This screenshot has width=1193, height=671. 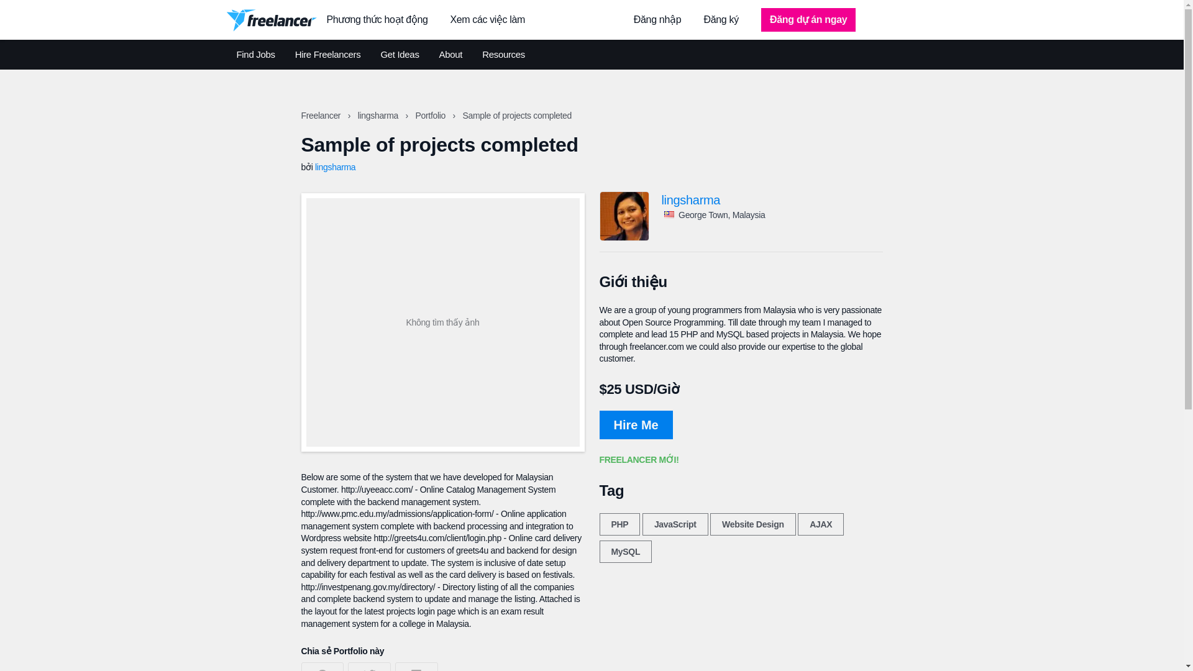 I want to click on Resources, so click(x=503, y=55).